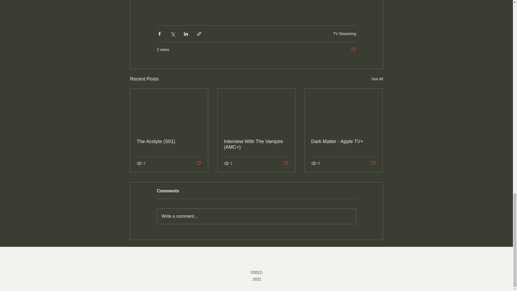 The height and width of the screenshot is (291, 517). What do you see at coordinates (256, 216) in the screenshot?
I see `Write a comment...` at bounding box center [256, 216].